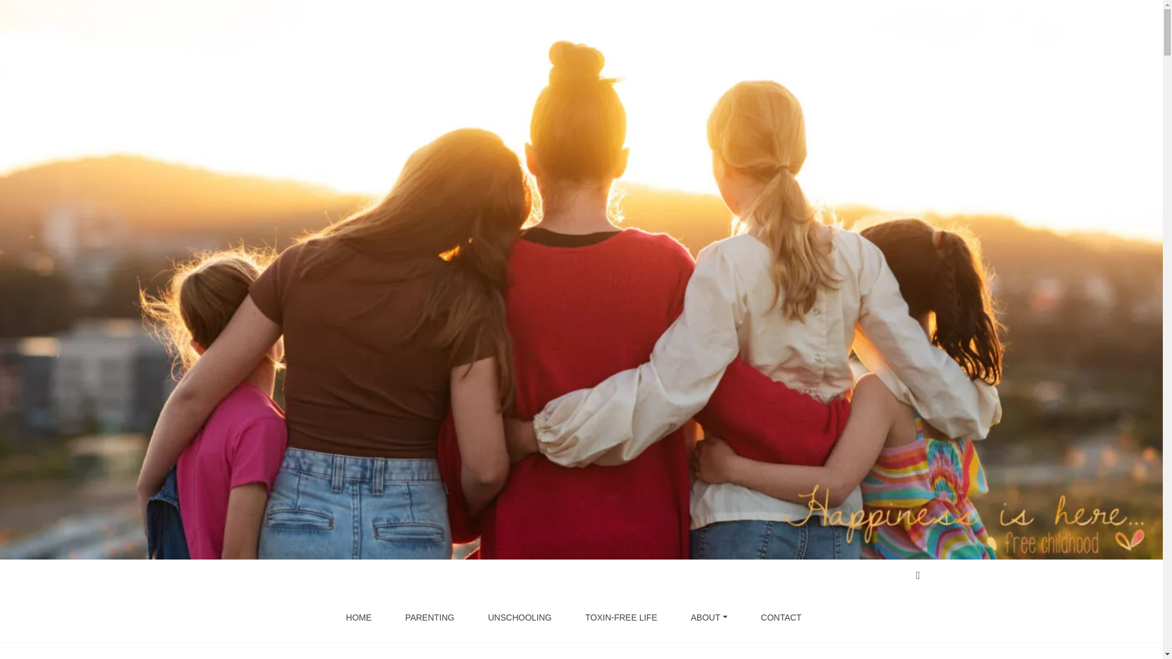 This screenshot has width=1172, height=659. Describe the element at coordinates (328, 64) in the screenshot. I see `Happiness is here` at that location.